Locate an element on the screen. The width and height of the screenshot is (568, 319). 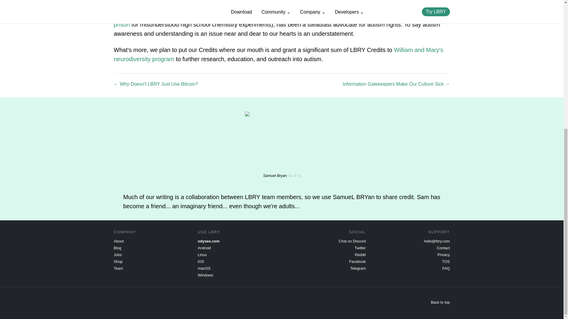
LBRY's Twitter page is located at coordinates (360, 248).